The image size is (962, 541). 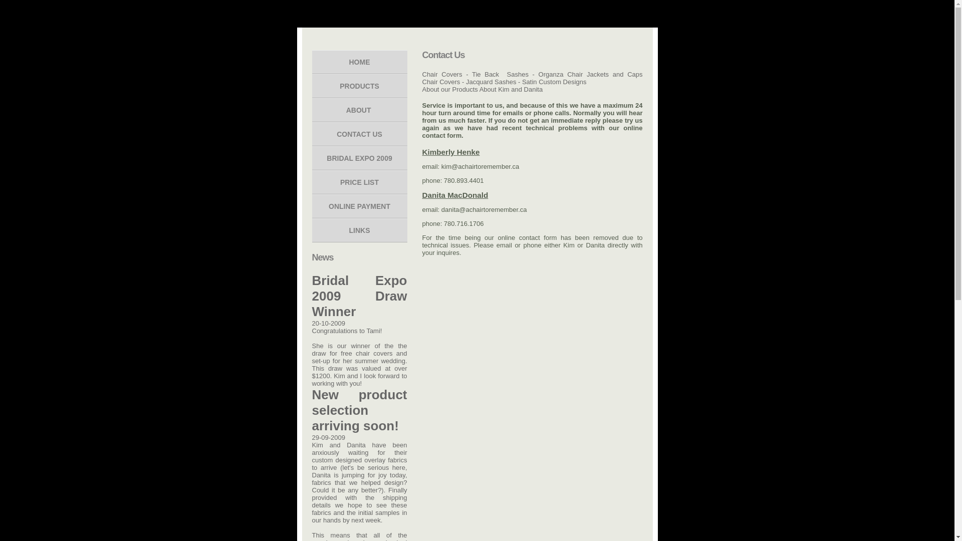 What do you see at coordinates (359, 134) in the screenshot?
I see `CONTACT US` at bounding box center [359, 134].